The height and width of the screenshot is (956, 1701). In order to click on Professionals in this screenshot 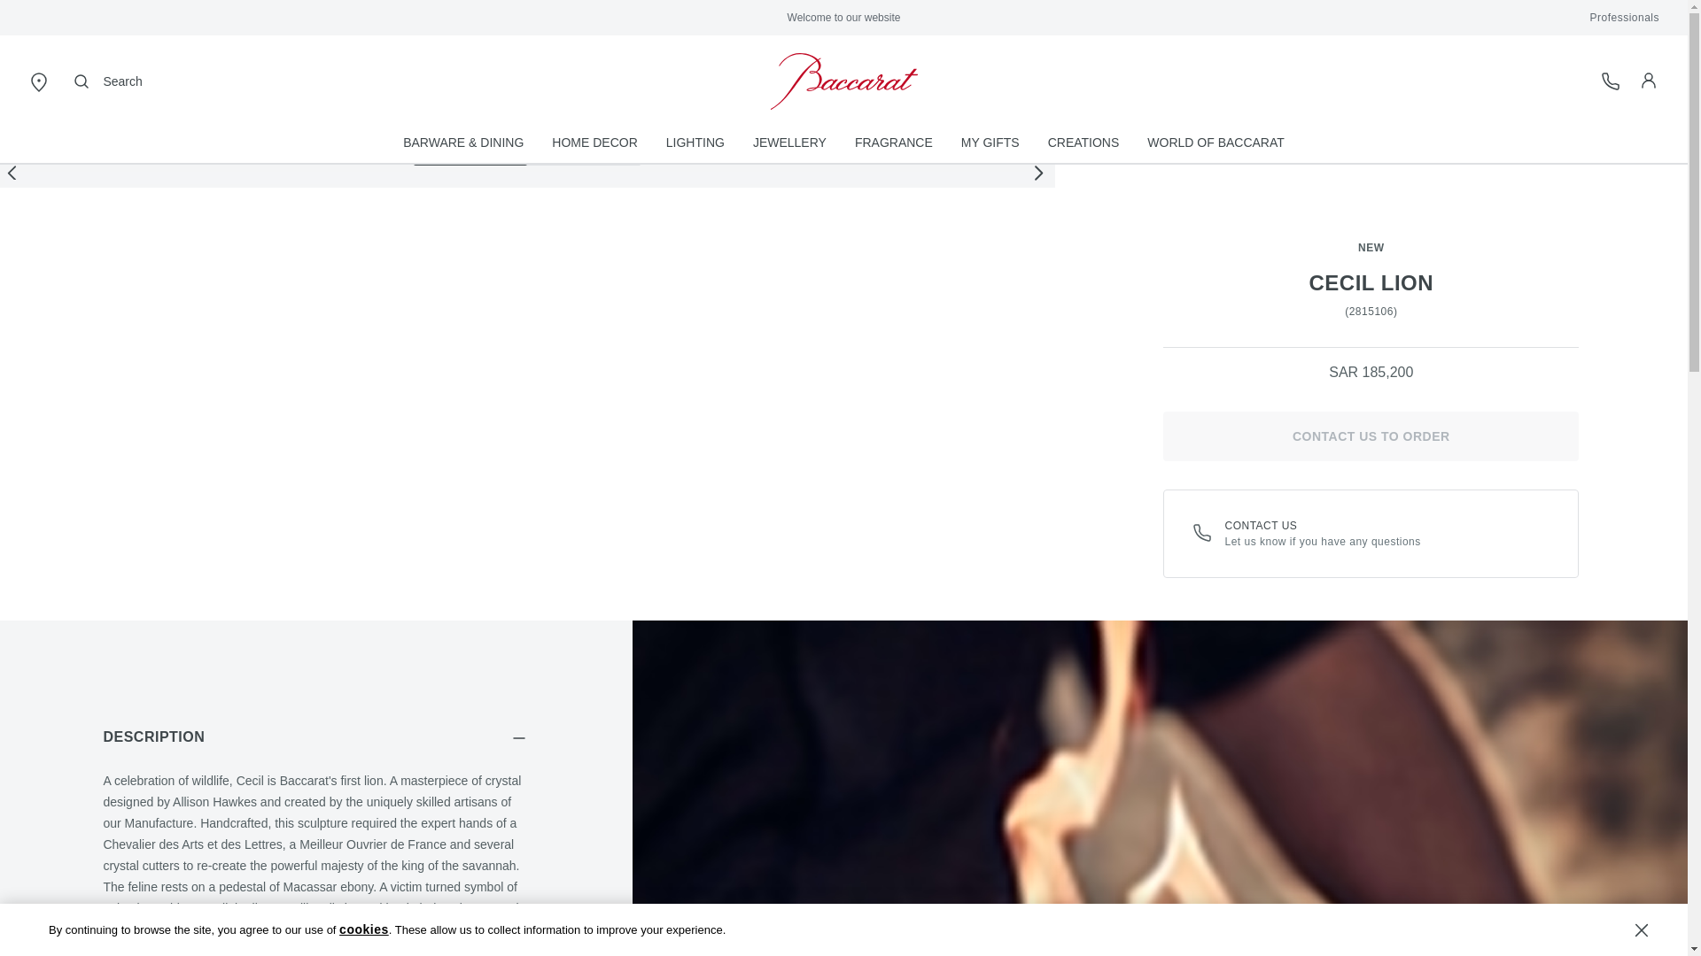, I will do `click(1624, 18)`.